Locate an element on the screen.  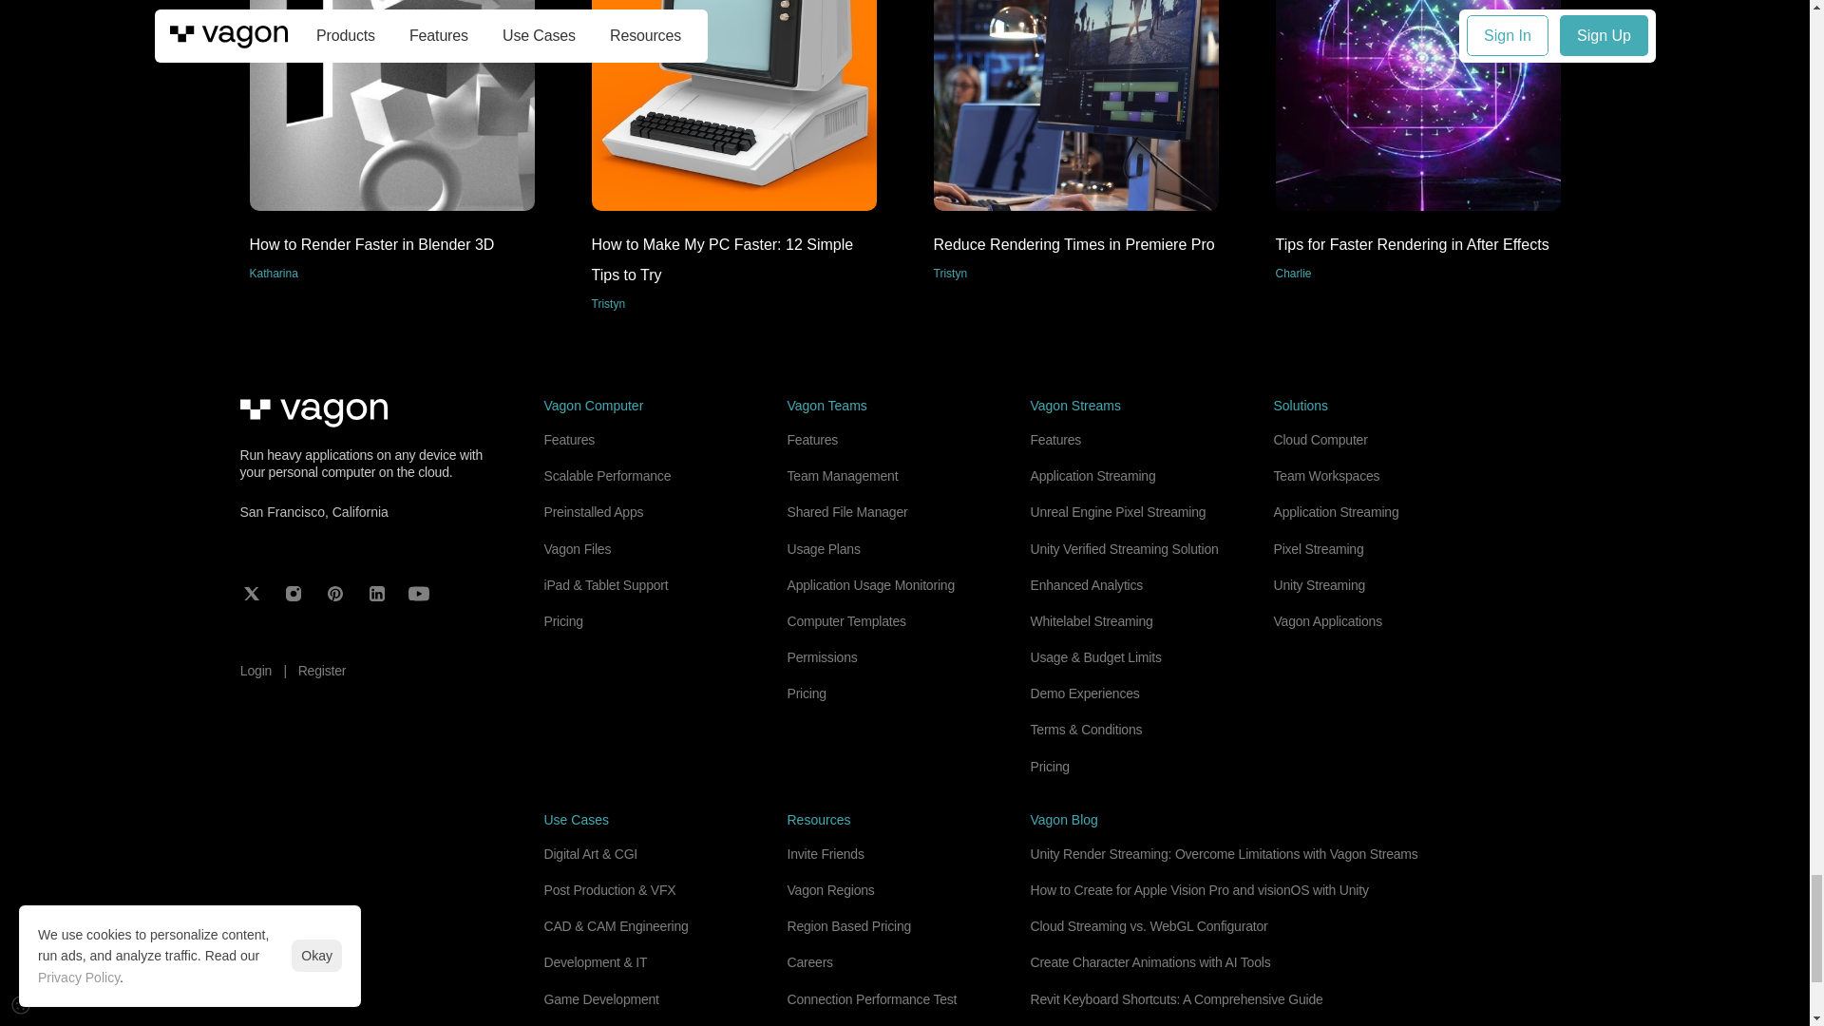
Permissions is located at coordinates (845, 621).